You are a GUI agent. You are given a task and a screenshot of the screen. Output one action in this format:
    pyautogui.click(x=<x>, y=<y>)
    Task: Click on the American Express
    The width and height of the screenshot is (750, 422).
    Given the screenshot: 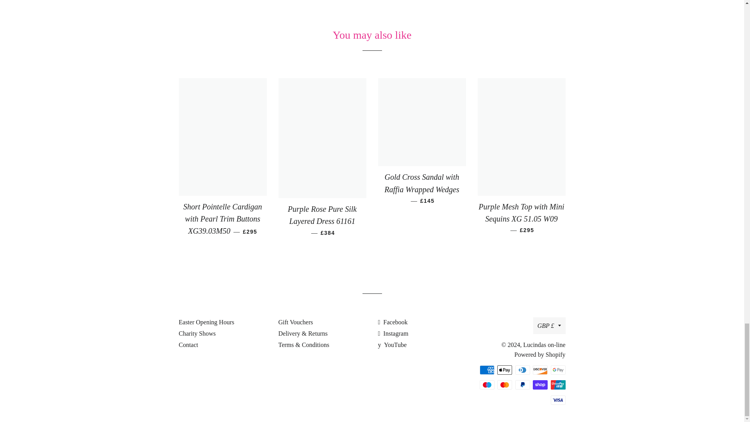 What is the action you would take?
    pyautogui.click(x=487, y=370)
    